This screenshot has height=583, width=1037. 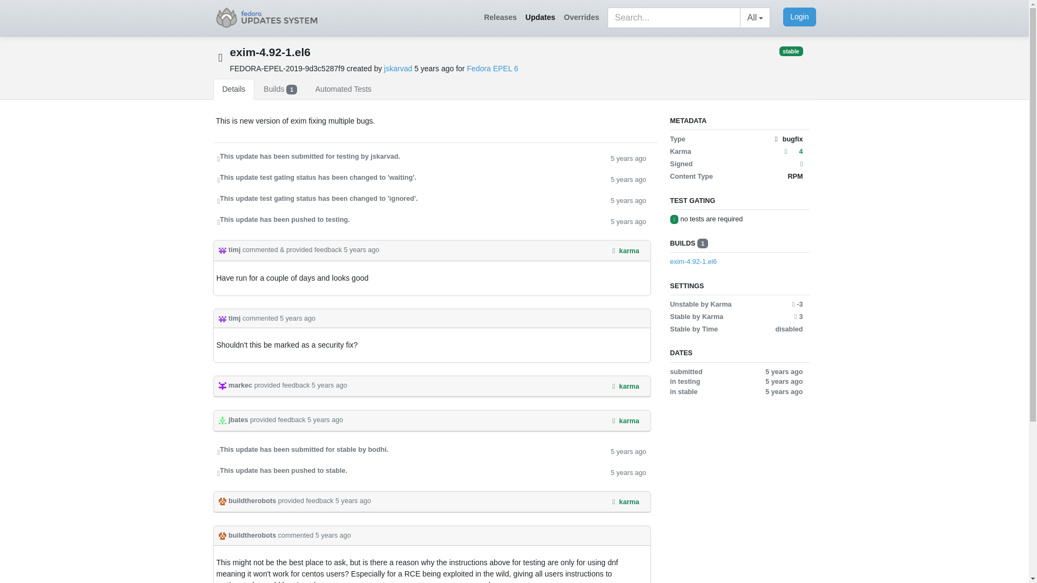 What do you see at coordinates (325, 420) in the screenshot?
I see `5 years ago` at bounding box center [325, 420].